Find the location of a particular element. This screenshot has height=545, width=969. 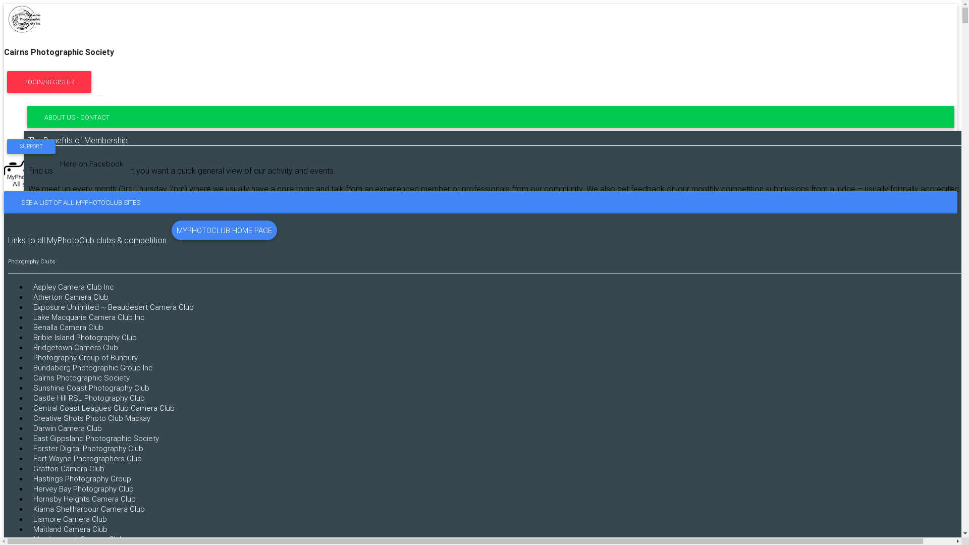

email: riamrry@me.com is located at coordinates (74, 334).